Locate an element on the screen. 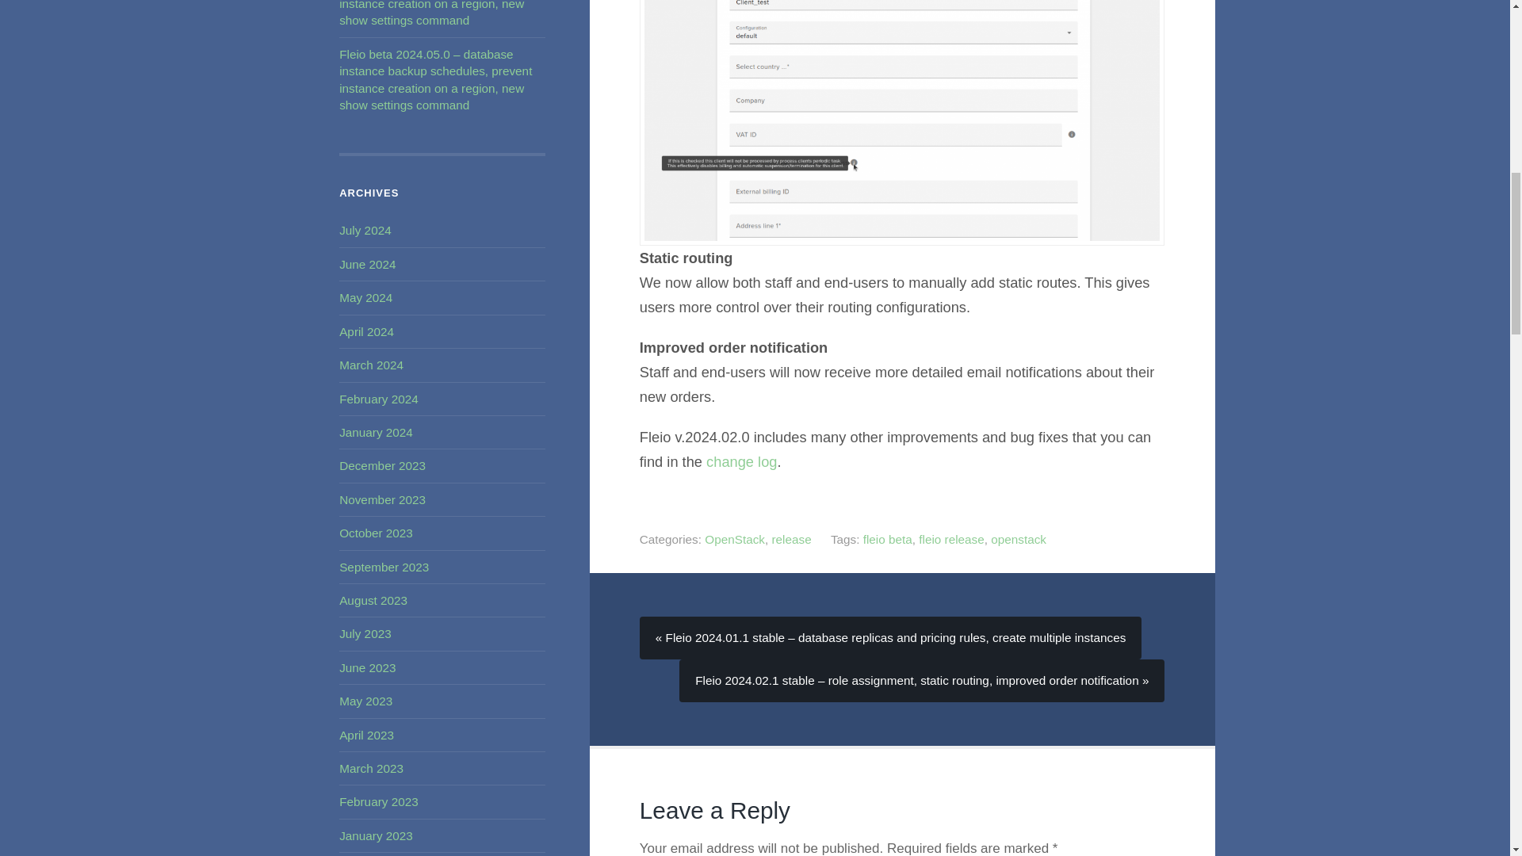 This screenshot has height=856, width=1522. June 2023 is located at coordinates (368, 667).